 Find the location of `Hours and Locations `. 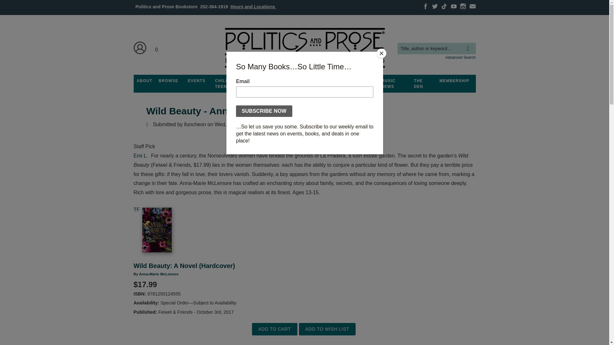

Hours and Locations  is located at coordinates (253, 6).